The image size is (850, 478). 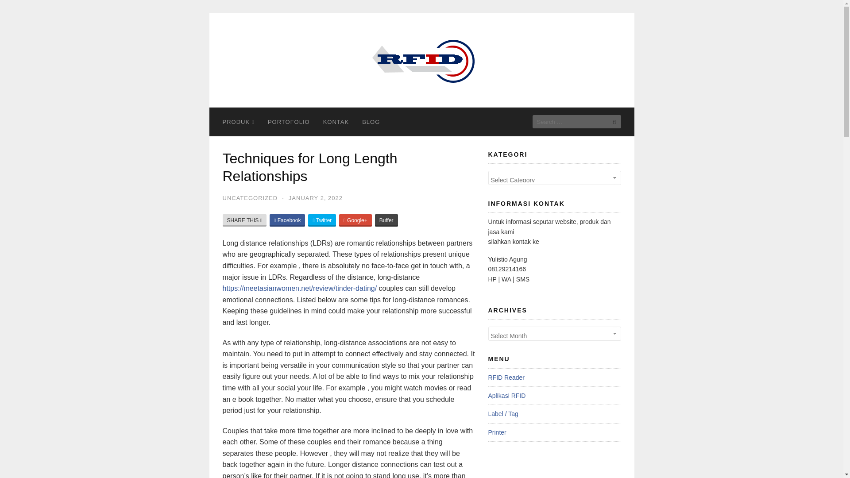 I want to click on Aplikasi RFID, so click(x=506, y=395).